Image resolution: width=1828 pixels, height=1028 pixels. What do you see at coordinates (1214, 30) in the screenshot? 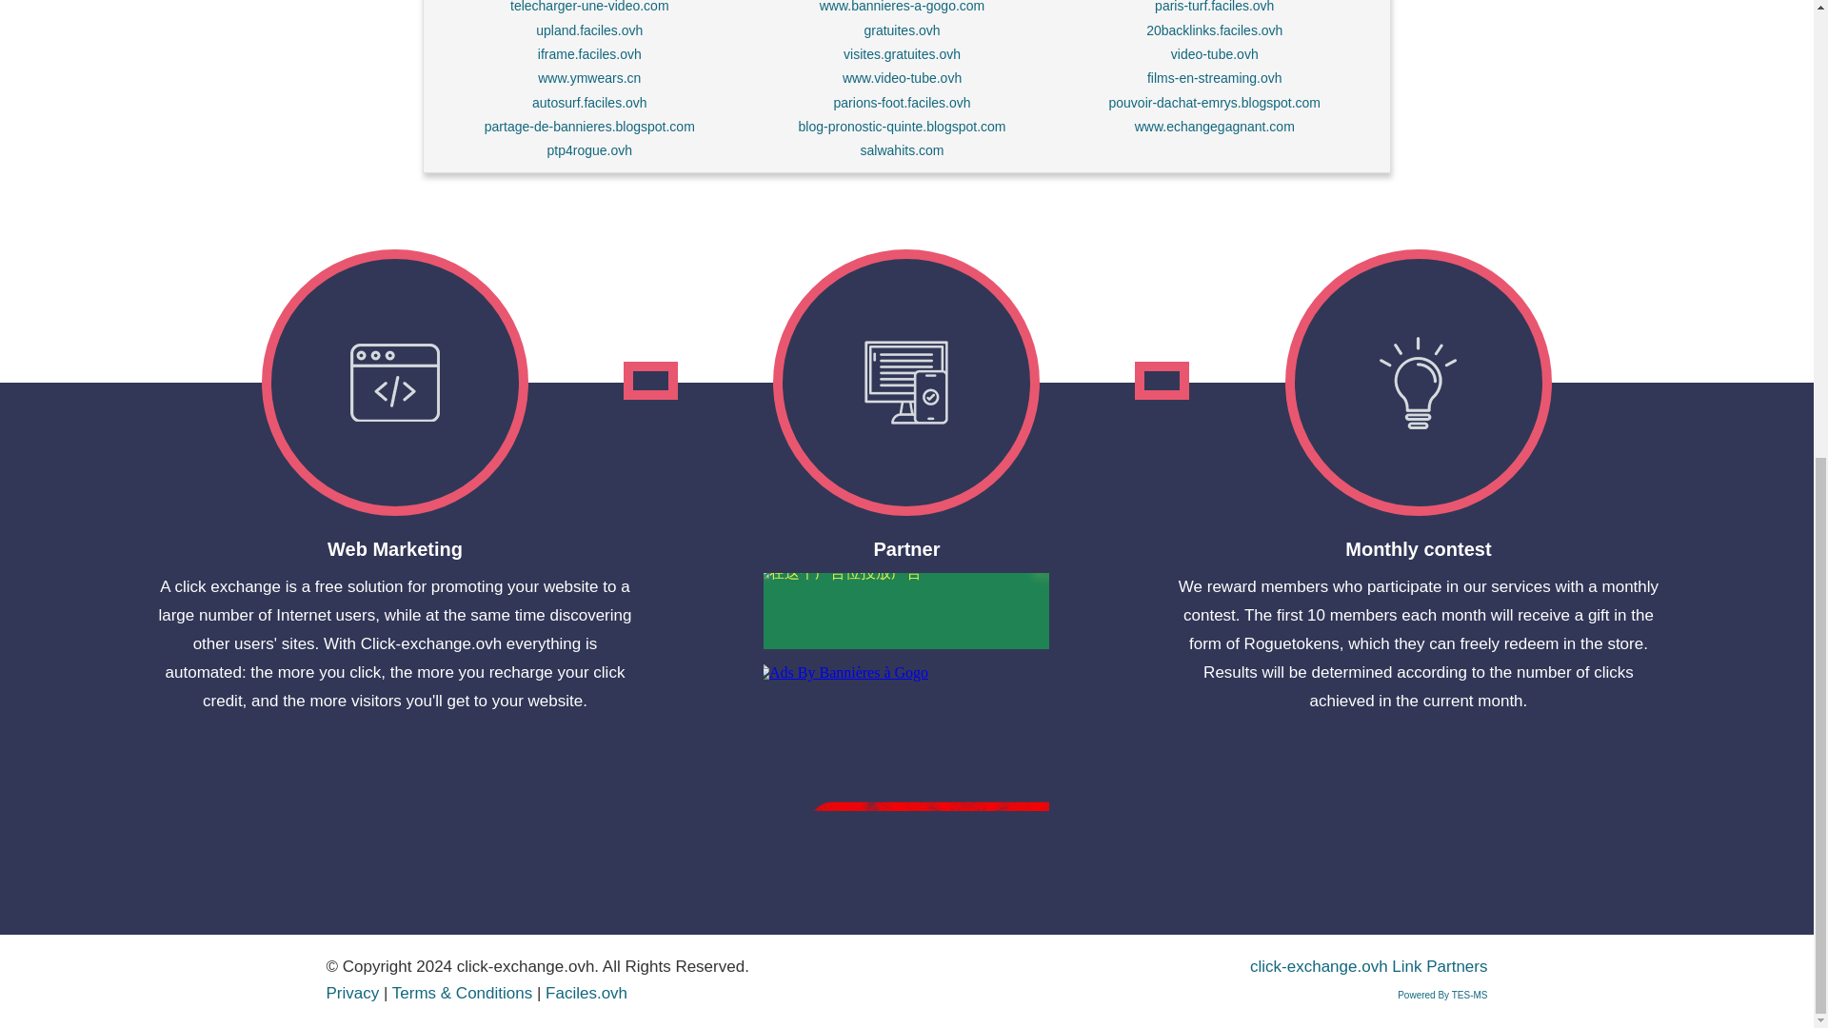
I see `20backlinks.faciles.ovh` at bounding box center [1214, 30].